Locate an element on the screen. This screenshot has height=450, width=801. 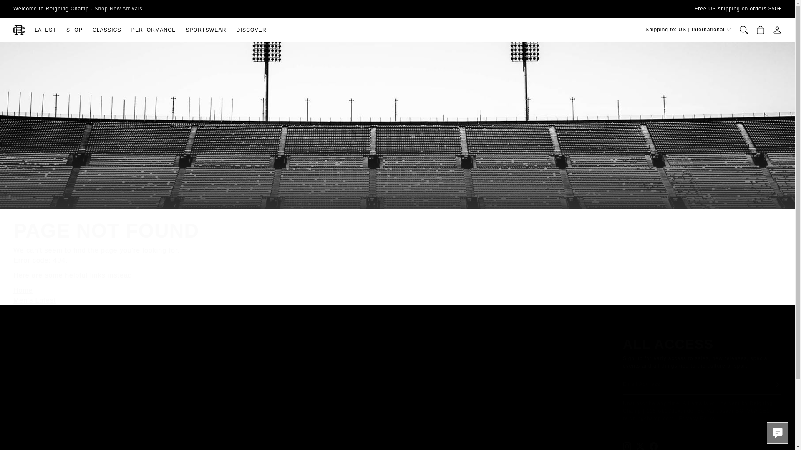
LATEST is located at coordinates (45, 30).